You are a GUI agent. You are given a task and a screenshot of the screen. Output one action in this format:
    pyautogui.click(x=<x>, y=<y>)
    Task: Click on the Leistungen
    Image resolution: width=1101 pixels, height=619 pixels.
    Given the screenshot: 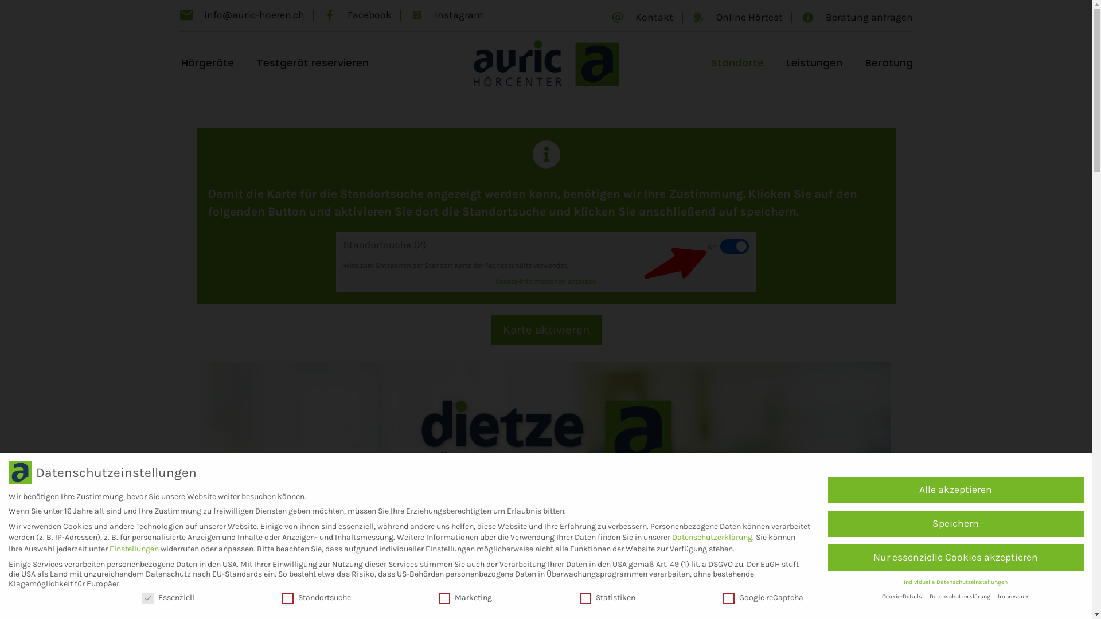 What is the action you would take?
    pyautogui.click(x=814, y=63)
    